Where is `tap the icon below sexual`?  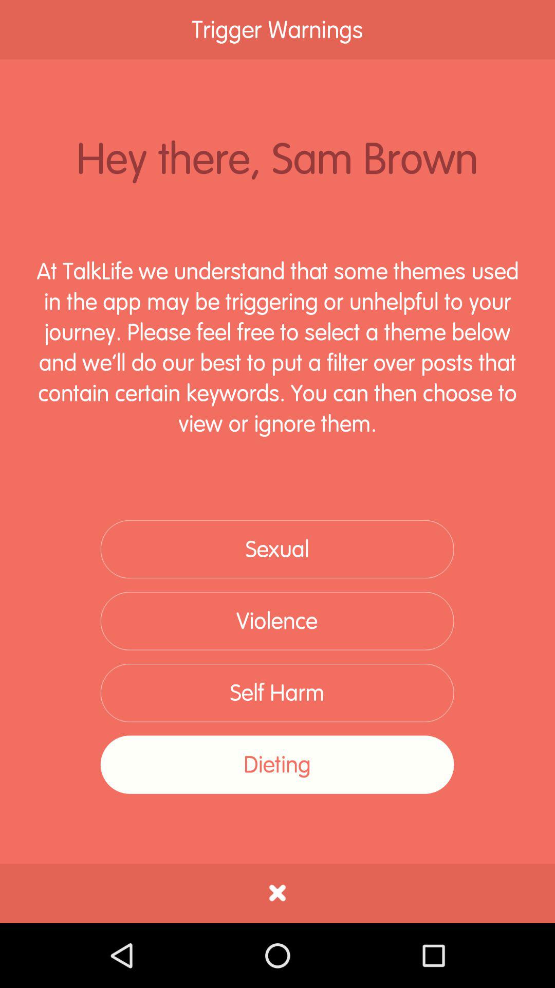
tap the icon below sexual is located at coordinates (277, 621).